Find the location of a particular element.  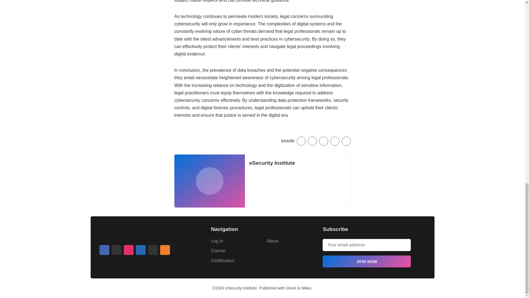

eSecurity Institute is located at coordinates (241, 288).